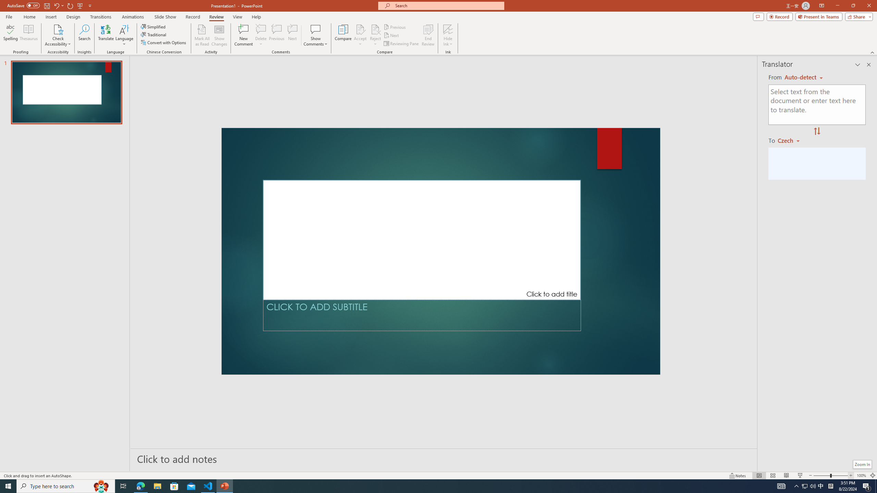 This screenshot has height=493, width=877. Describe the element at coordinates (66, 92) in the screenshot. I see `Slide` at that location.